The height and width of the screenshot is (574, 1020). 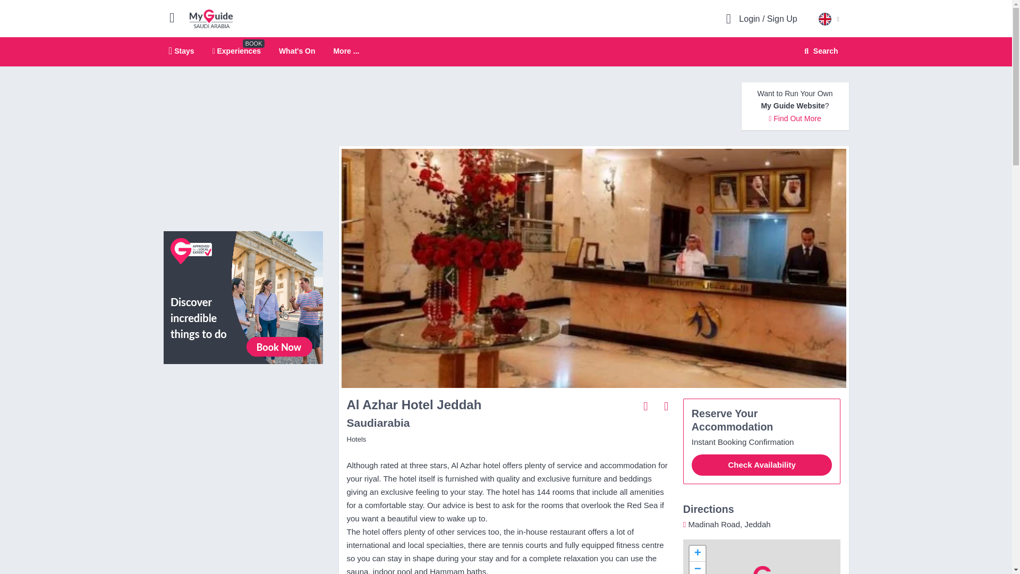 I want to click on My Guide Saudi Arabia, so click(x=697, y=568).